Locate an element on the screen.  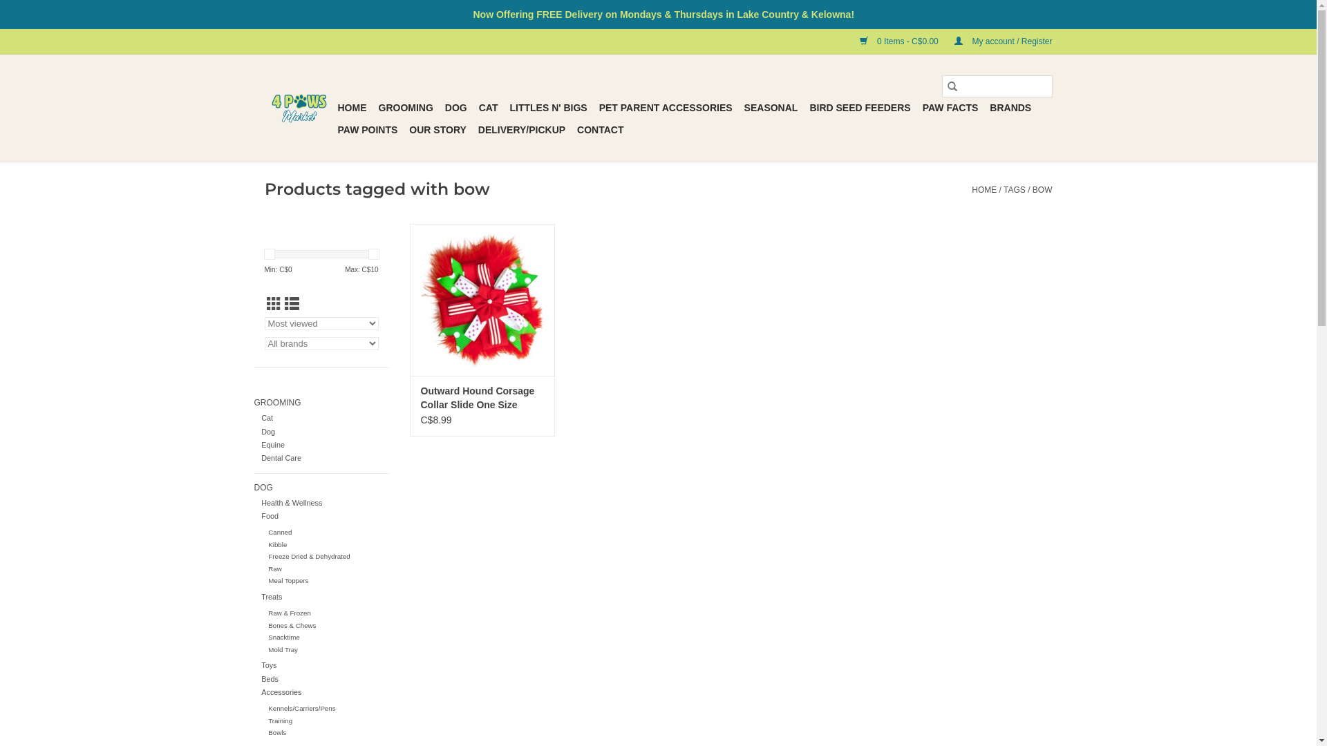
GROOMING is located at coordinates (406, 108).